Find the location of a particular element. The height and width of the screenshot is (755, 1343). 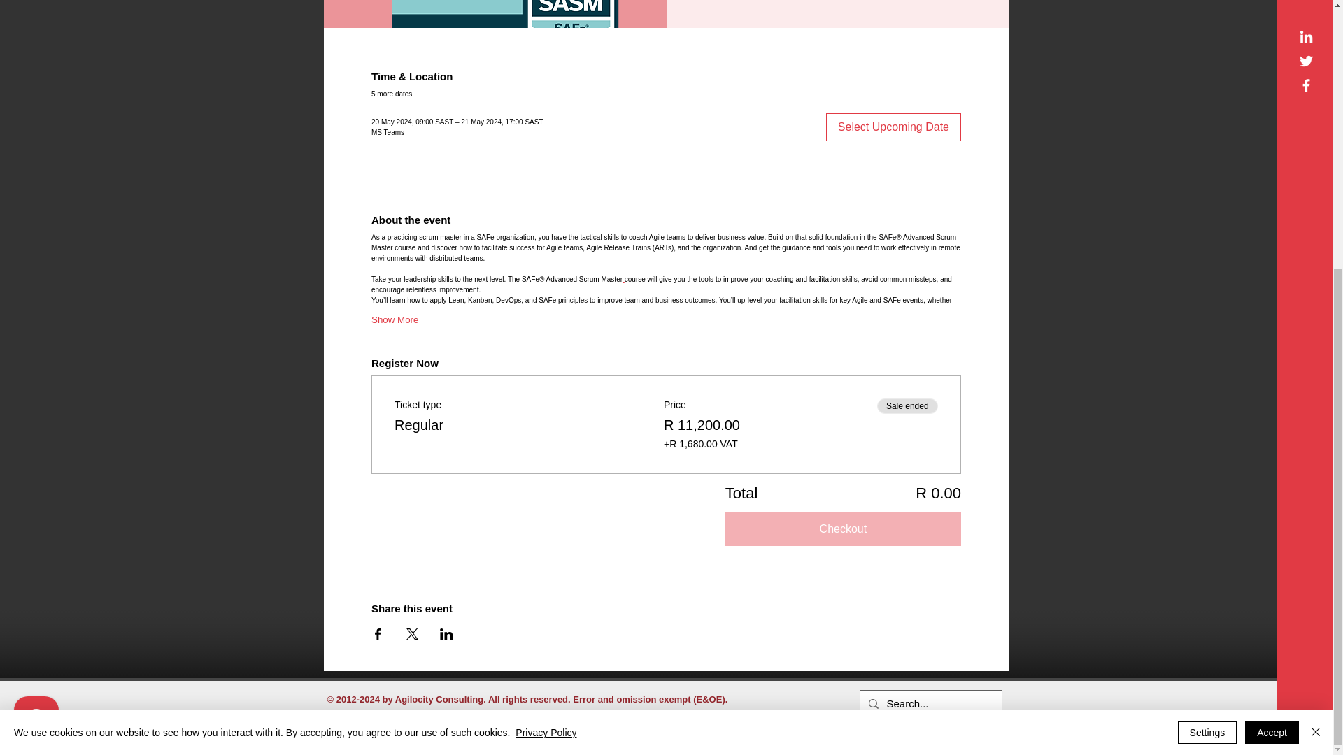

Show More is located at coordinates (395, 320).